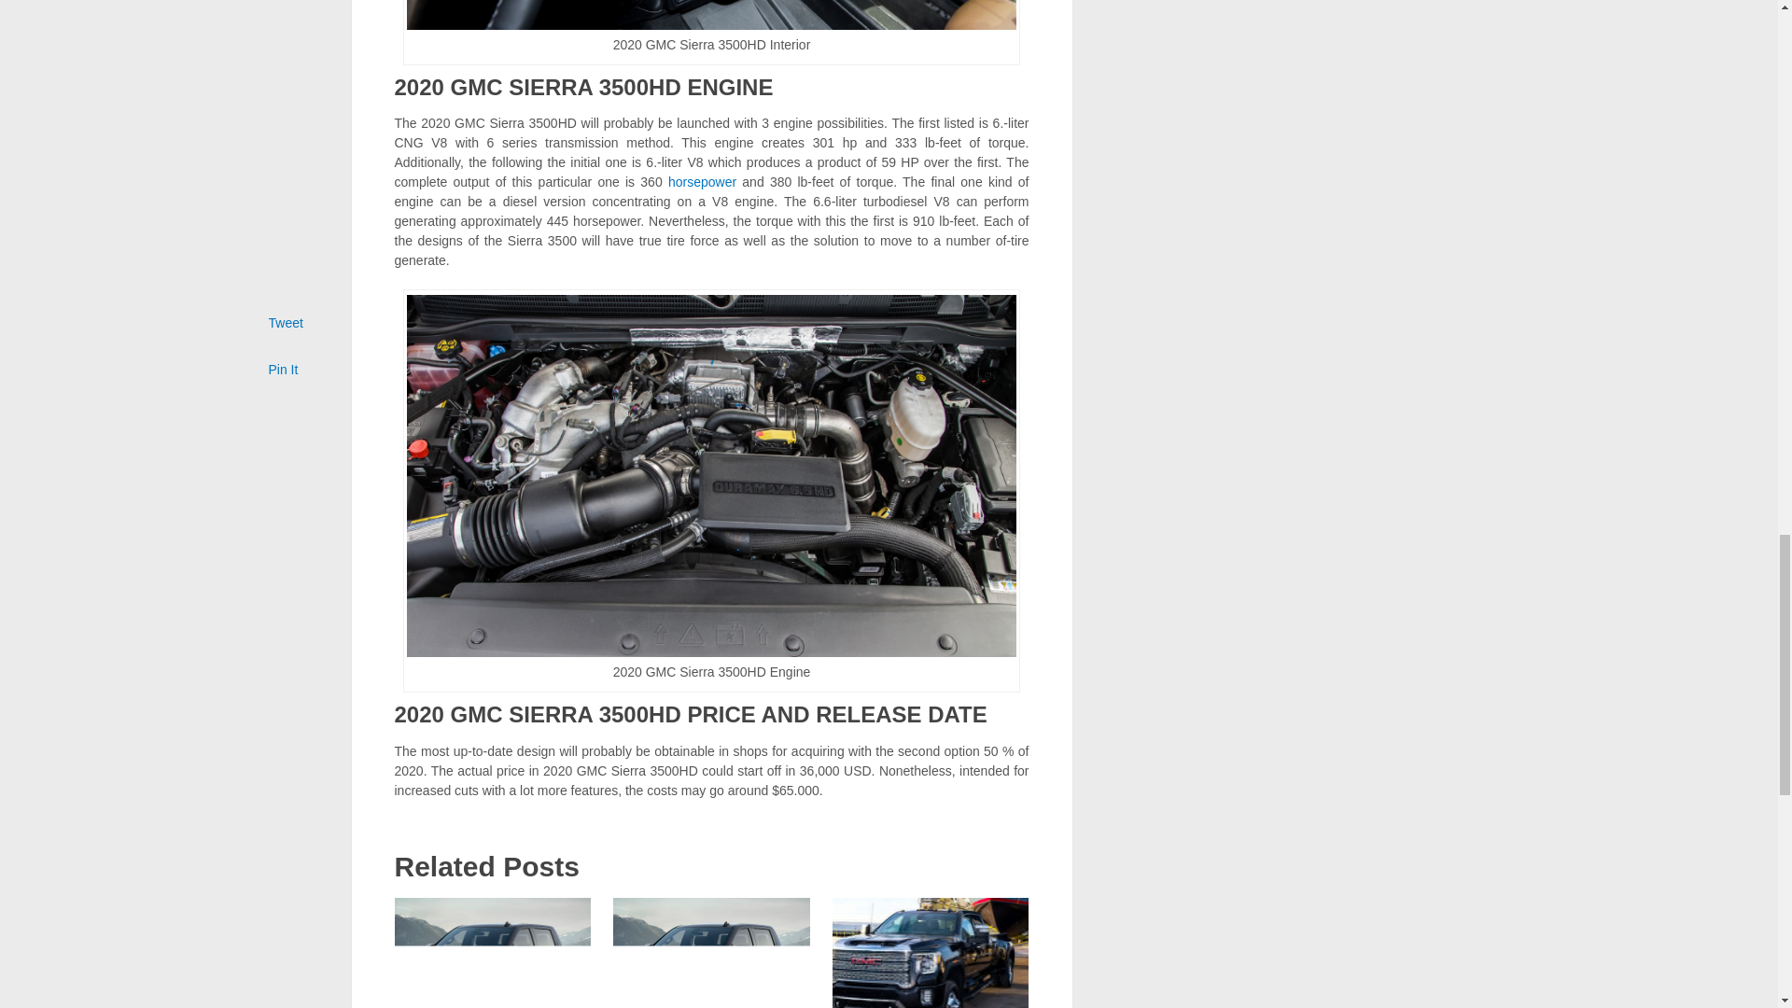 This screenshot has height=1008, width=1792. I want to click on GMC Sierra 2019 Diesel, Interior, Price, so click(711, 953).